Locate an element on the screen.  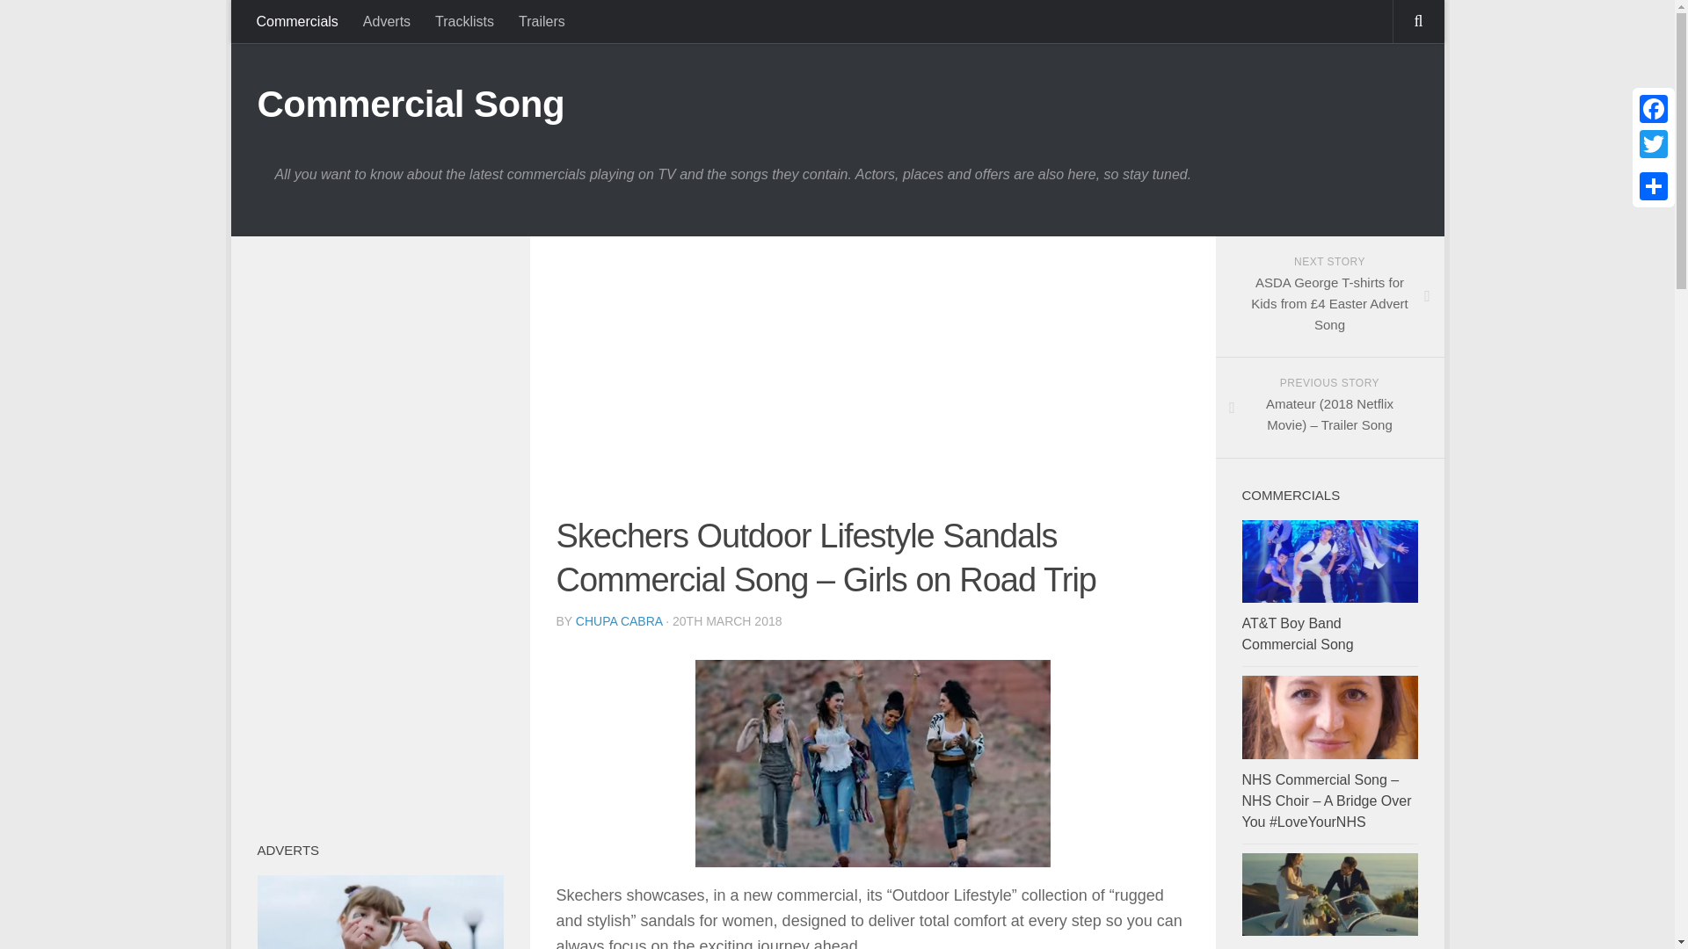
CHUPA CABRA is located at coordinates (619, 620).